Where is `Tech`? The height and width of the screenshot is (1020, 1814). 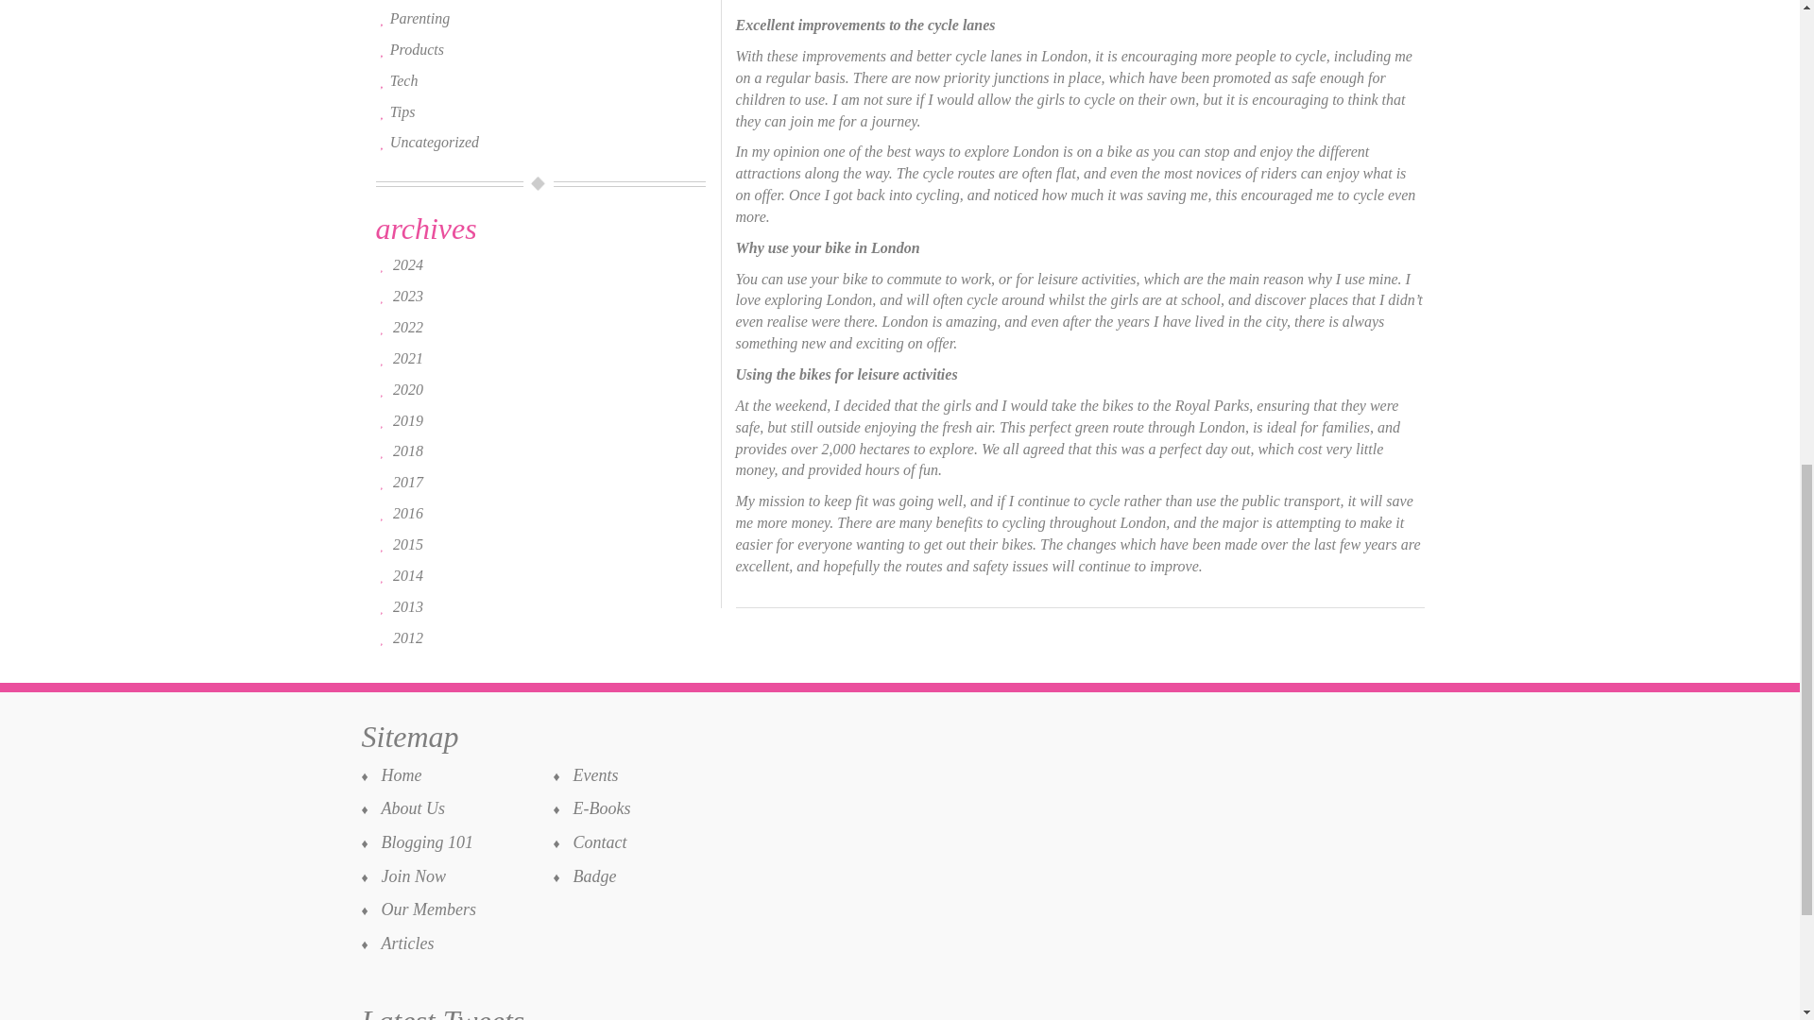
Tech is located at coordinates (404, 79).